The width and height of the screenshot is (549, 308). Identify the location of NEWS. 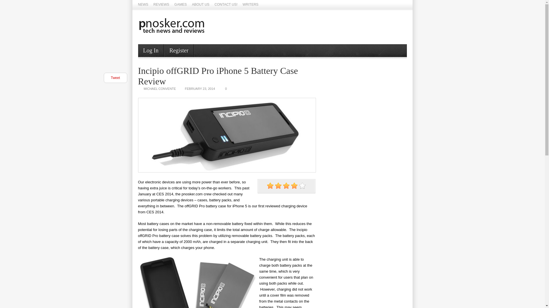
(143, 5).